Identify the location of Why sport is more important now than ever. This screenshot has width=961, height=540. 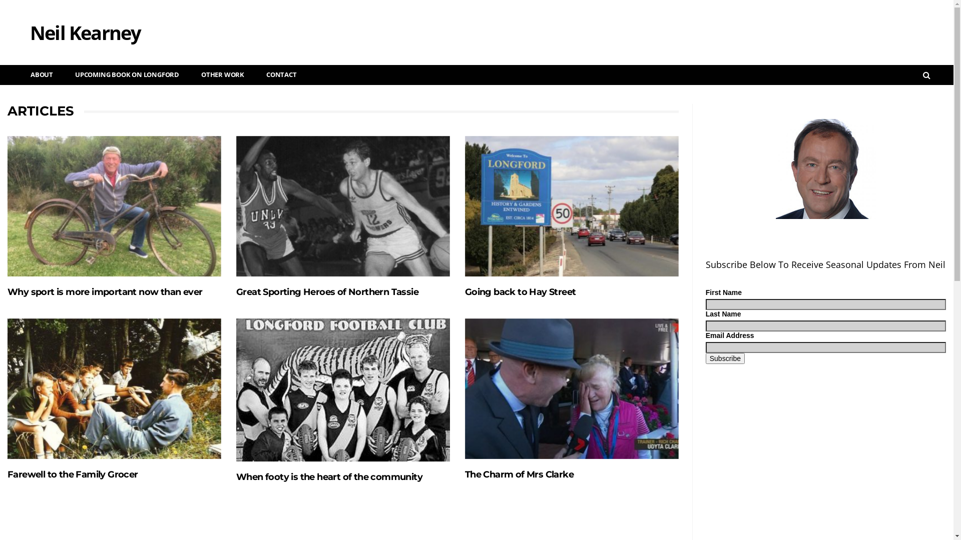
(114, 206).